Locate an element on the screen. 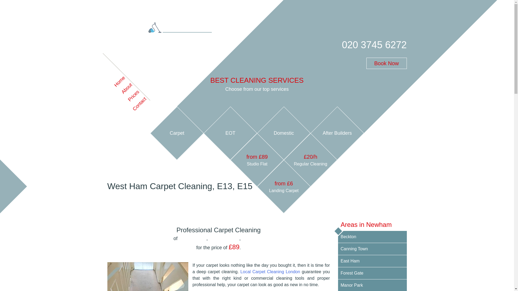  020 3745 6272 is located at coordinates (374, 45).